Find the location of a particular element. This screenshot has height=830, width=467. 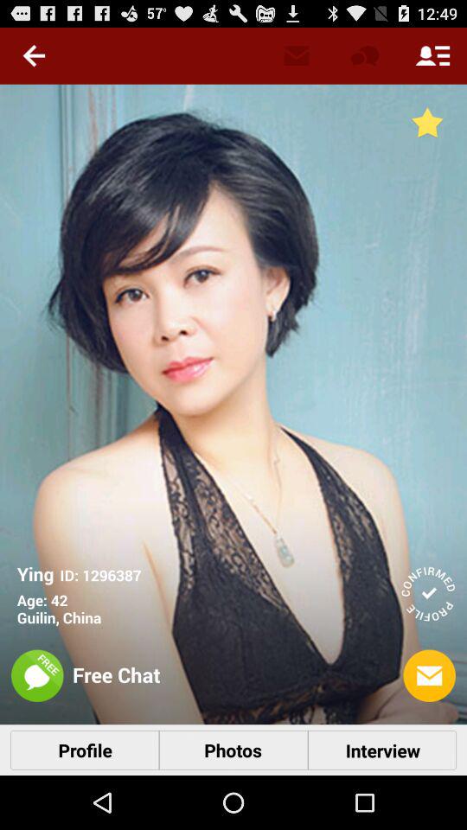

click on the letter icon in the bottom right corner is located at coordinates (430, 676).